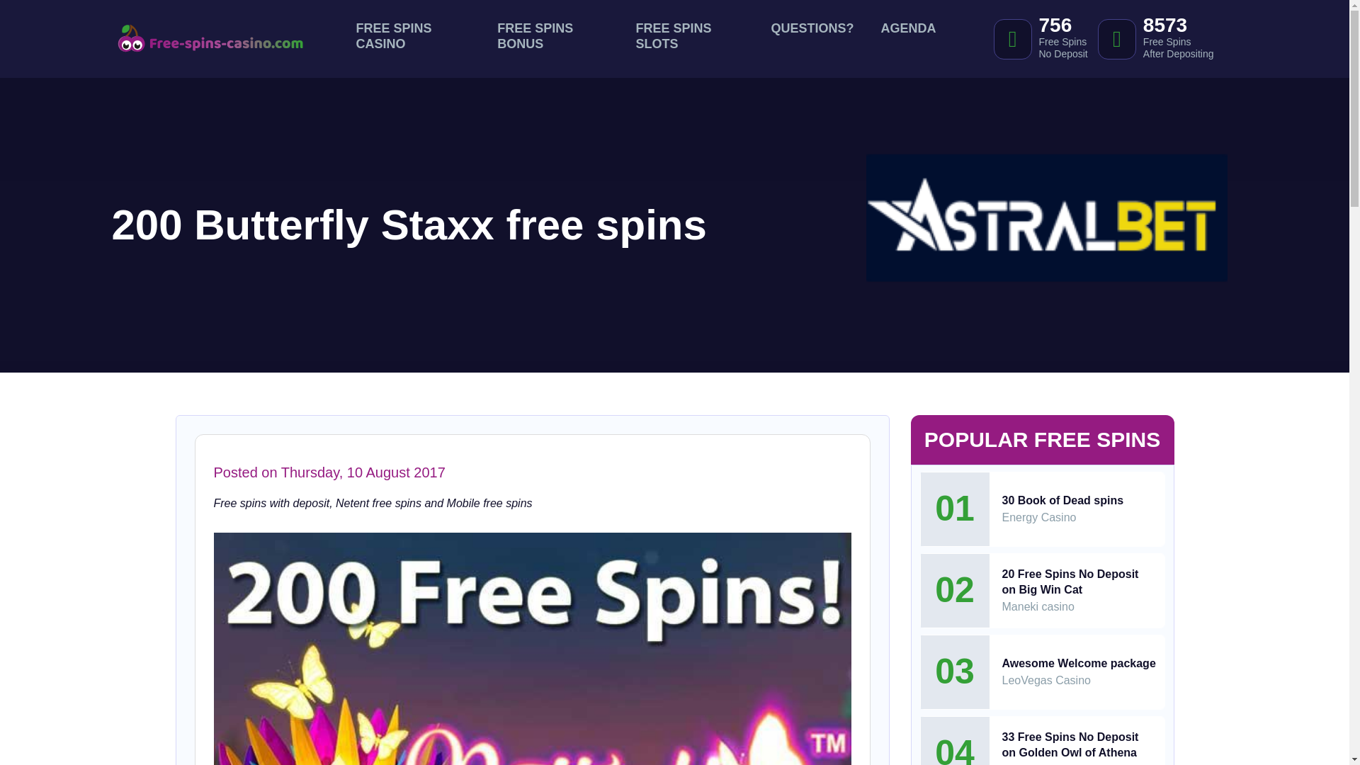  I want to click on Free spins with deposit, so click(1167, 38).